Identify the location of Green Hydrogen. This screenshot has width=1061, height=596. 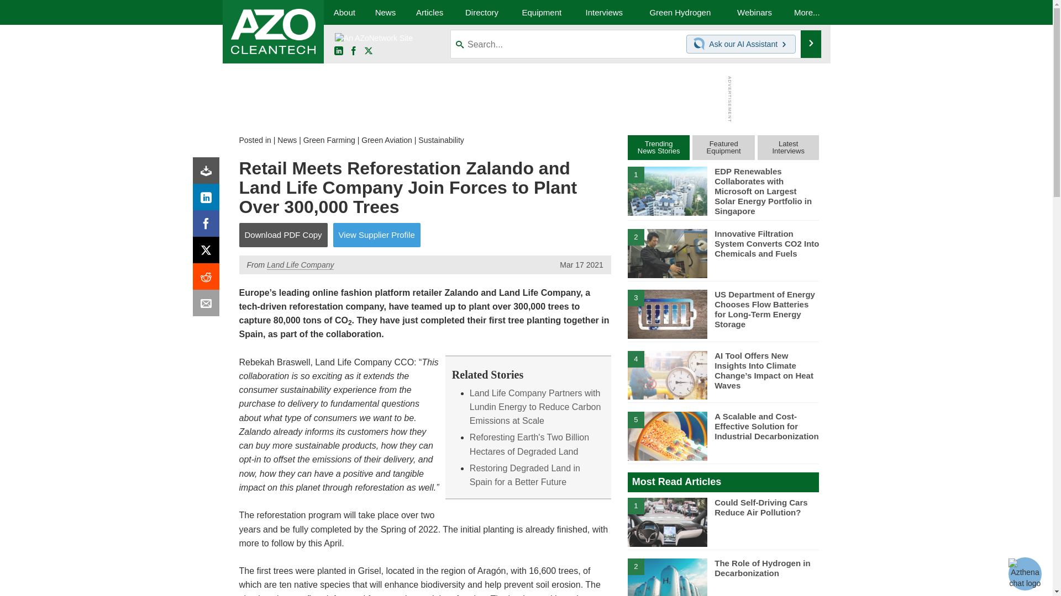
(680, 12).